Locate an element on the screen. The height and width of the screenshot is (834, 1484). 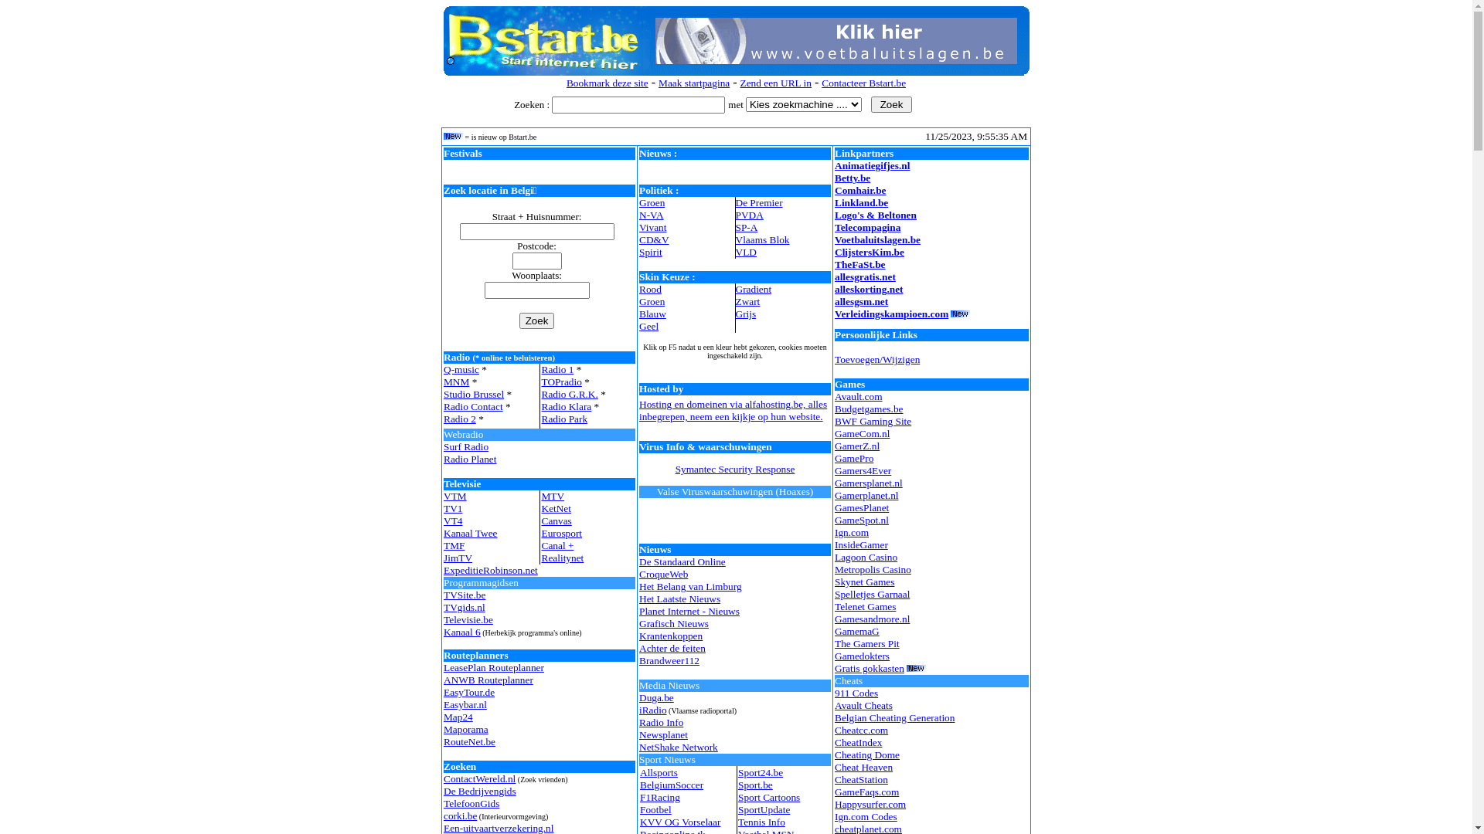
De Premier is located at coordinates (759, 202).